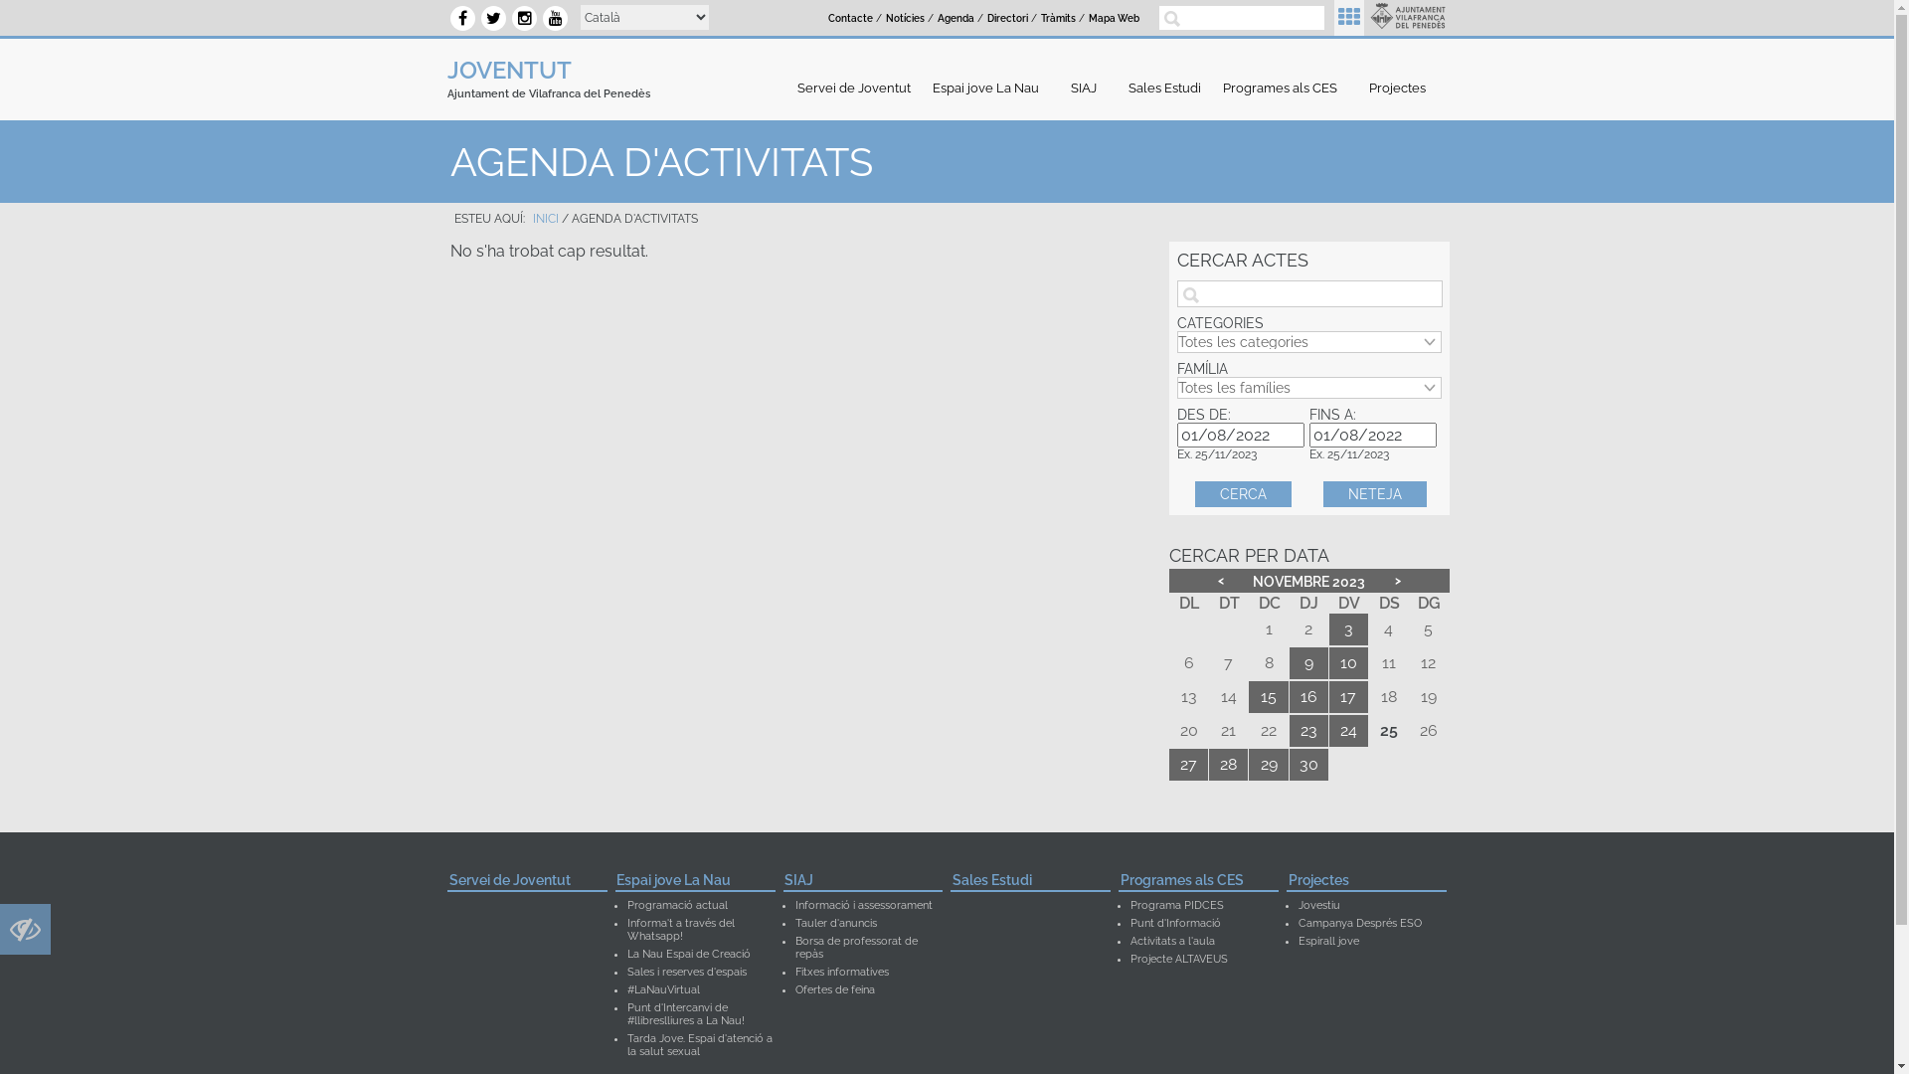 This screenshot has height=1074, width=1909. What do you see at coordinates (1269, 765) in the screenshot?
I see `29` at bounding box center [1269, 765].